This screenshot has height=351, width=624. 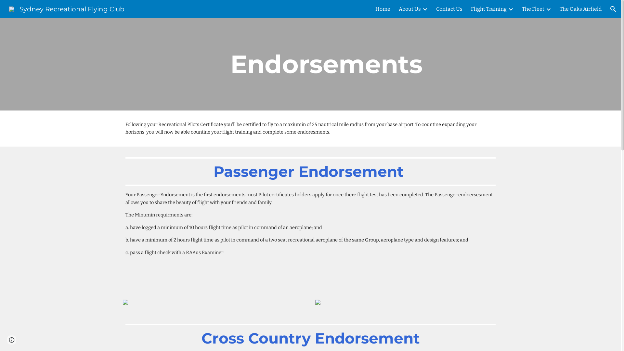 What do you see at coordinates (67, 8) in the screenshot?
I see `Sydney Recreational Flying Club` at bounding box center [67, 8].